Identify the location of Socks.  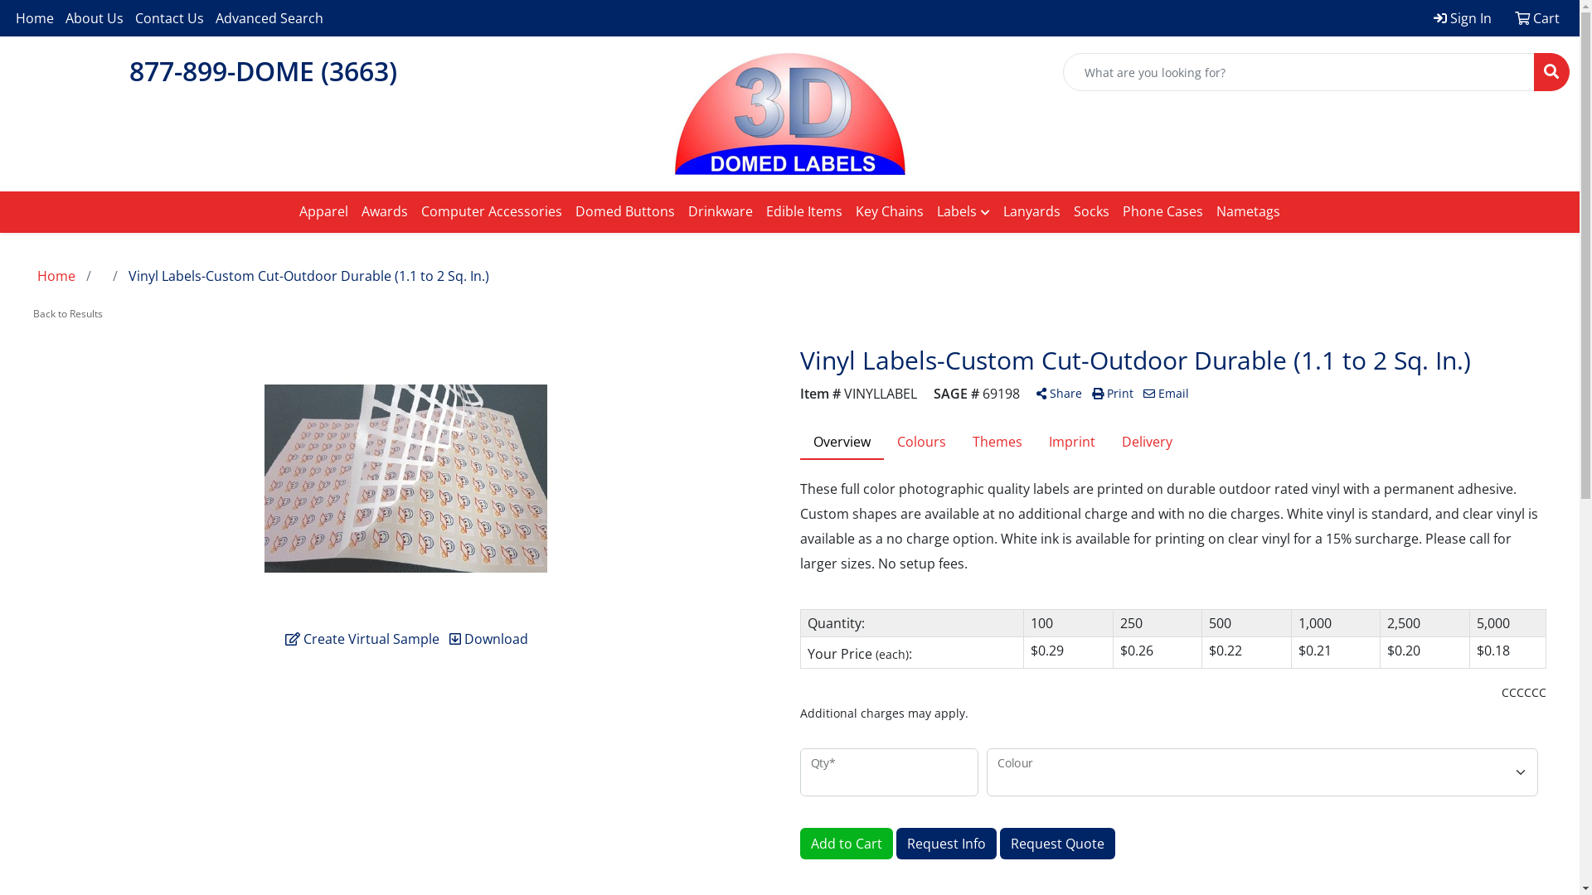
(1091, 211).